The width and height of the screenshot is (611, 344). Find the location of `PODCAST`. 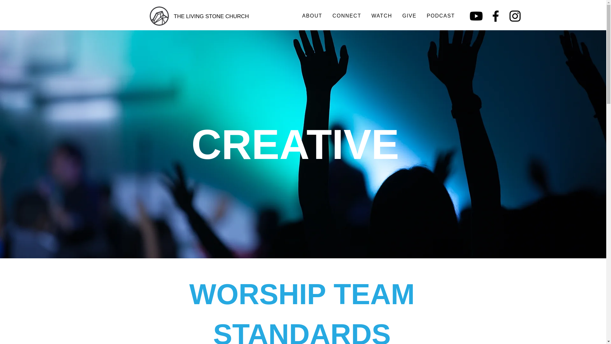

PODCAST is located at coordinates (440, 16).